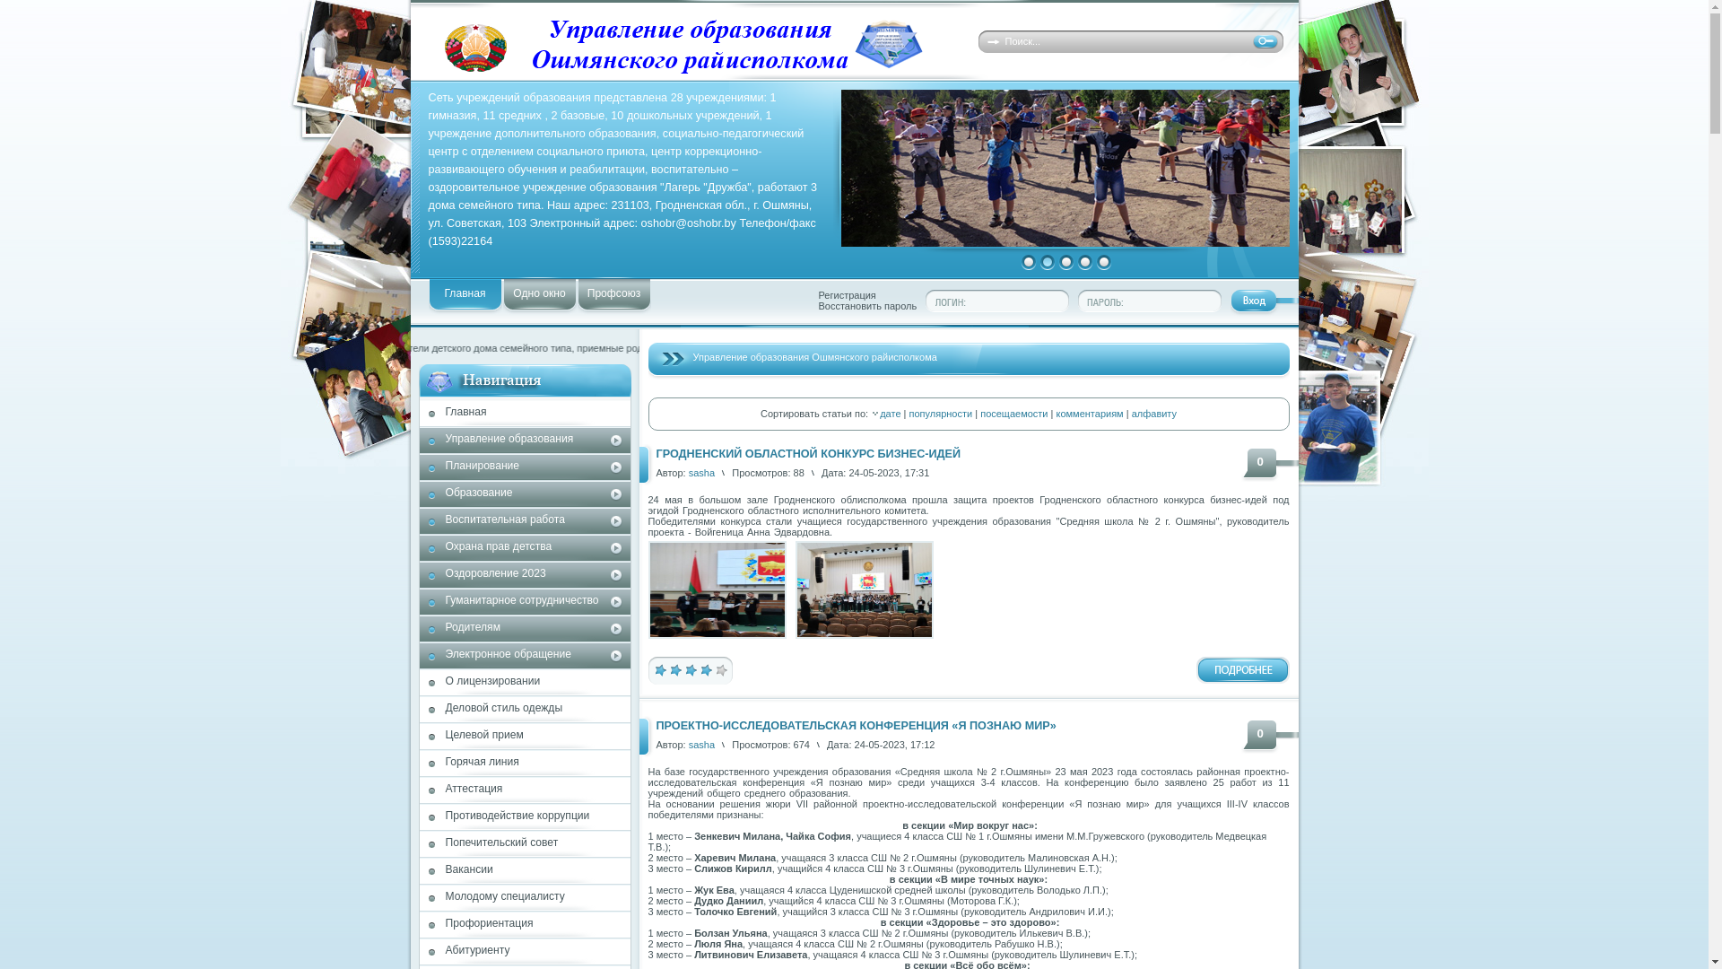 The image size is (1722, 969). I want to click on 5, so click(721, 669).